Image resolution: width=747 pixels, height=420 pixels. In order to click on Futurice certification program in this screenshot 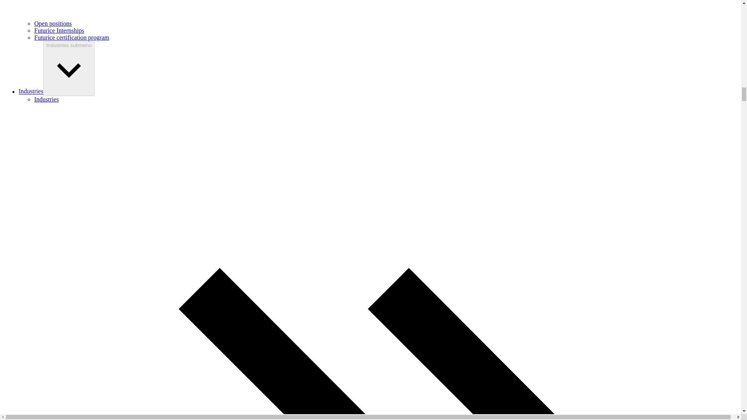, I will do `click(72, 37)`.